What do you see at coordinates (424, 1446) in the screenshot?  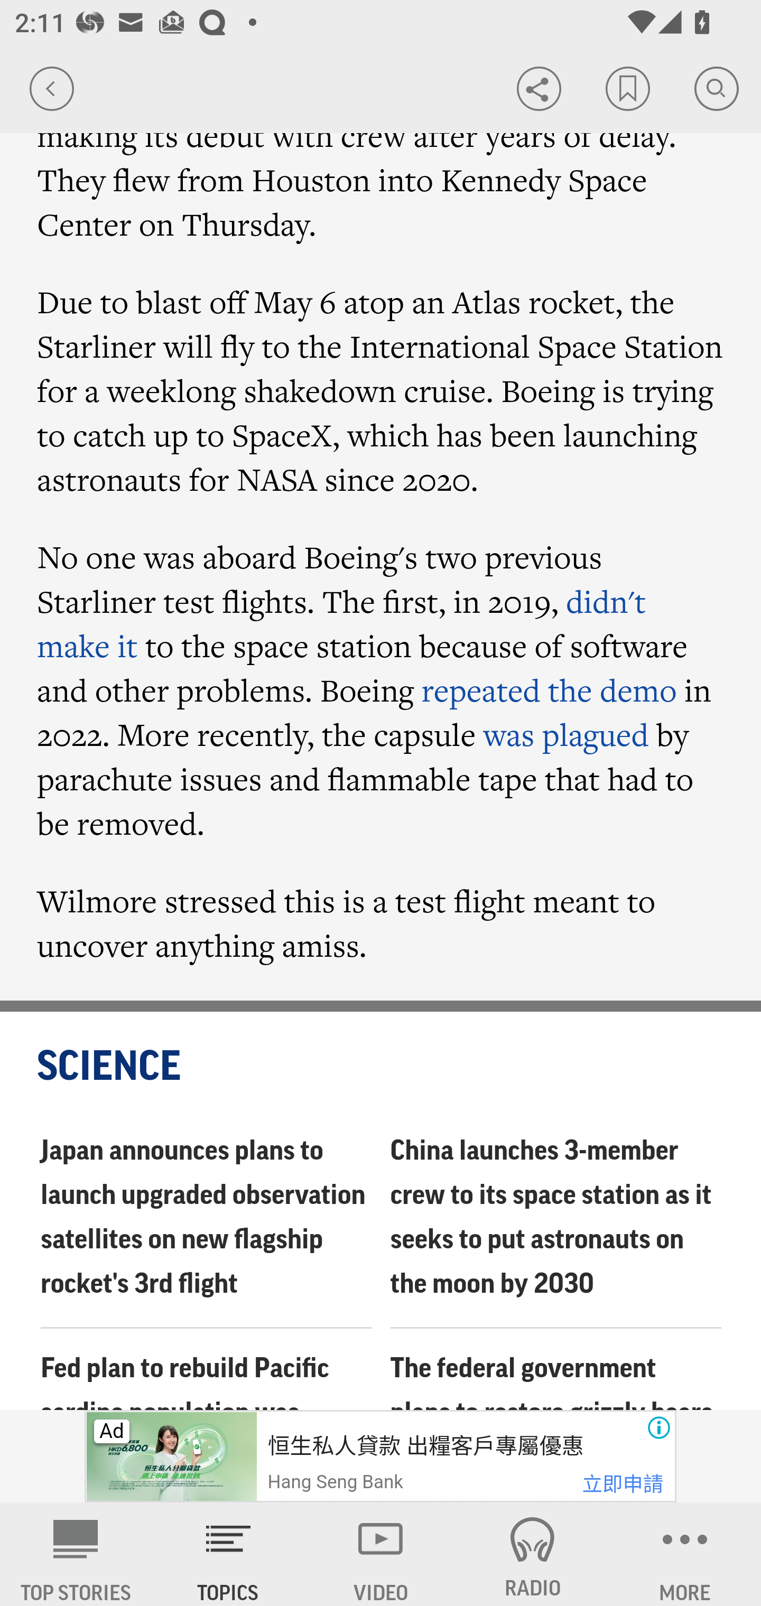 I see `恒生私人貸款 出糧客戶專屬優惠` at bounding box center [424, 1446].